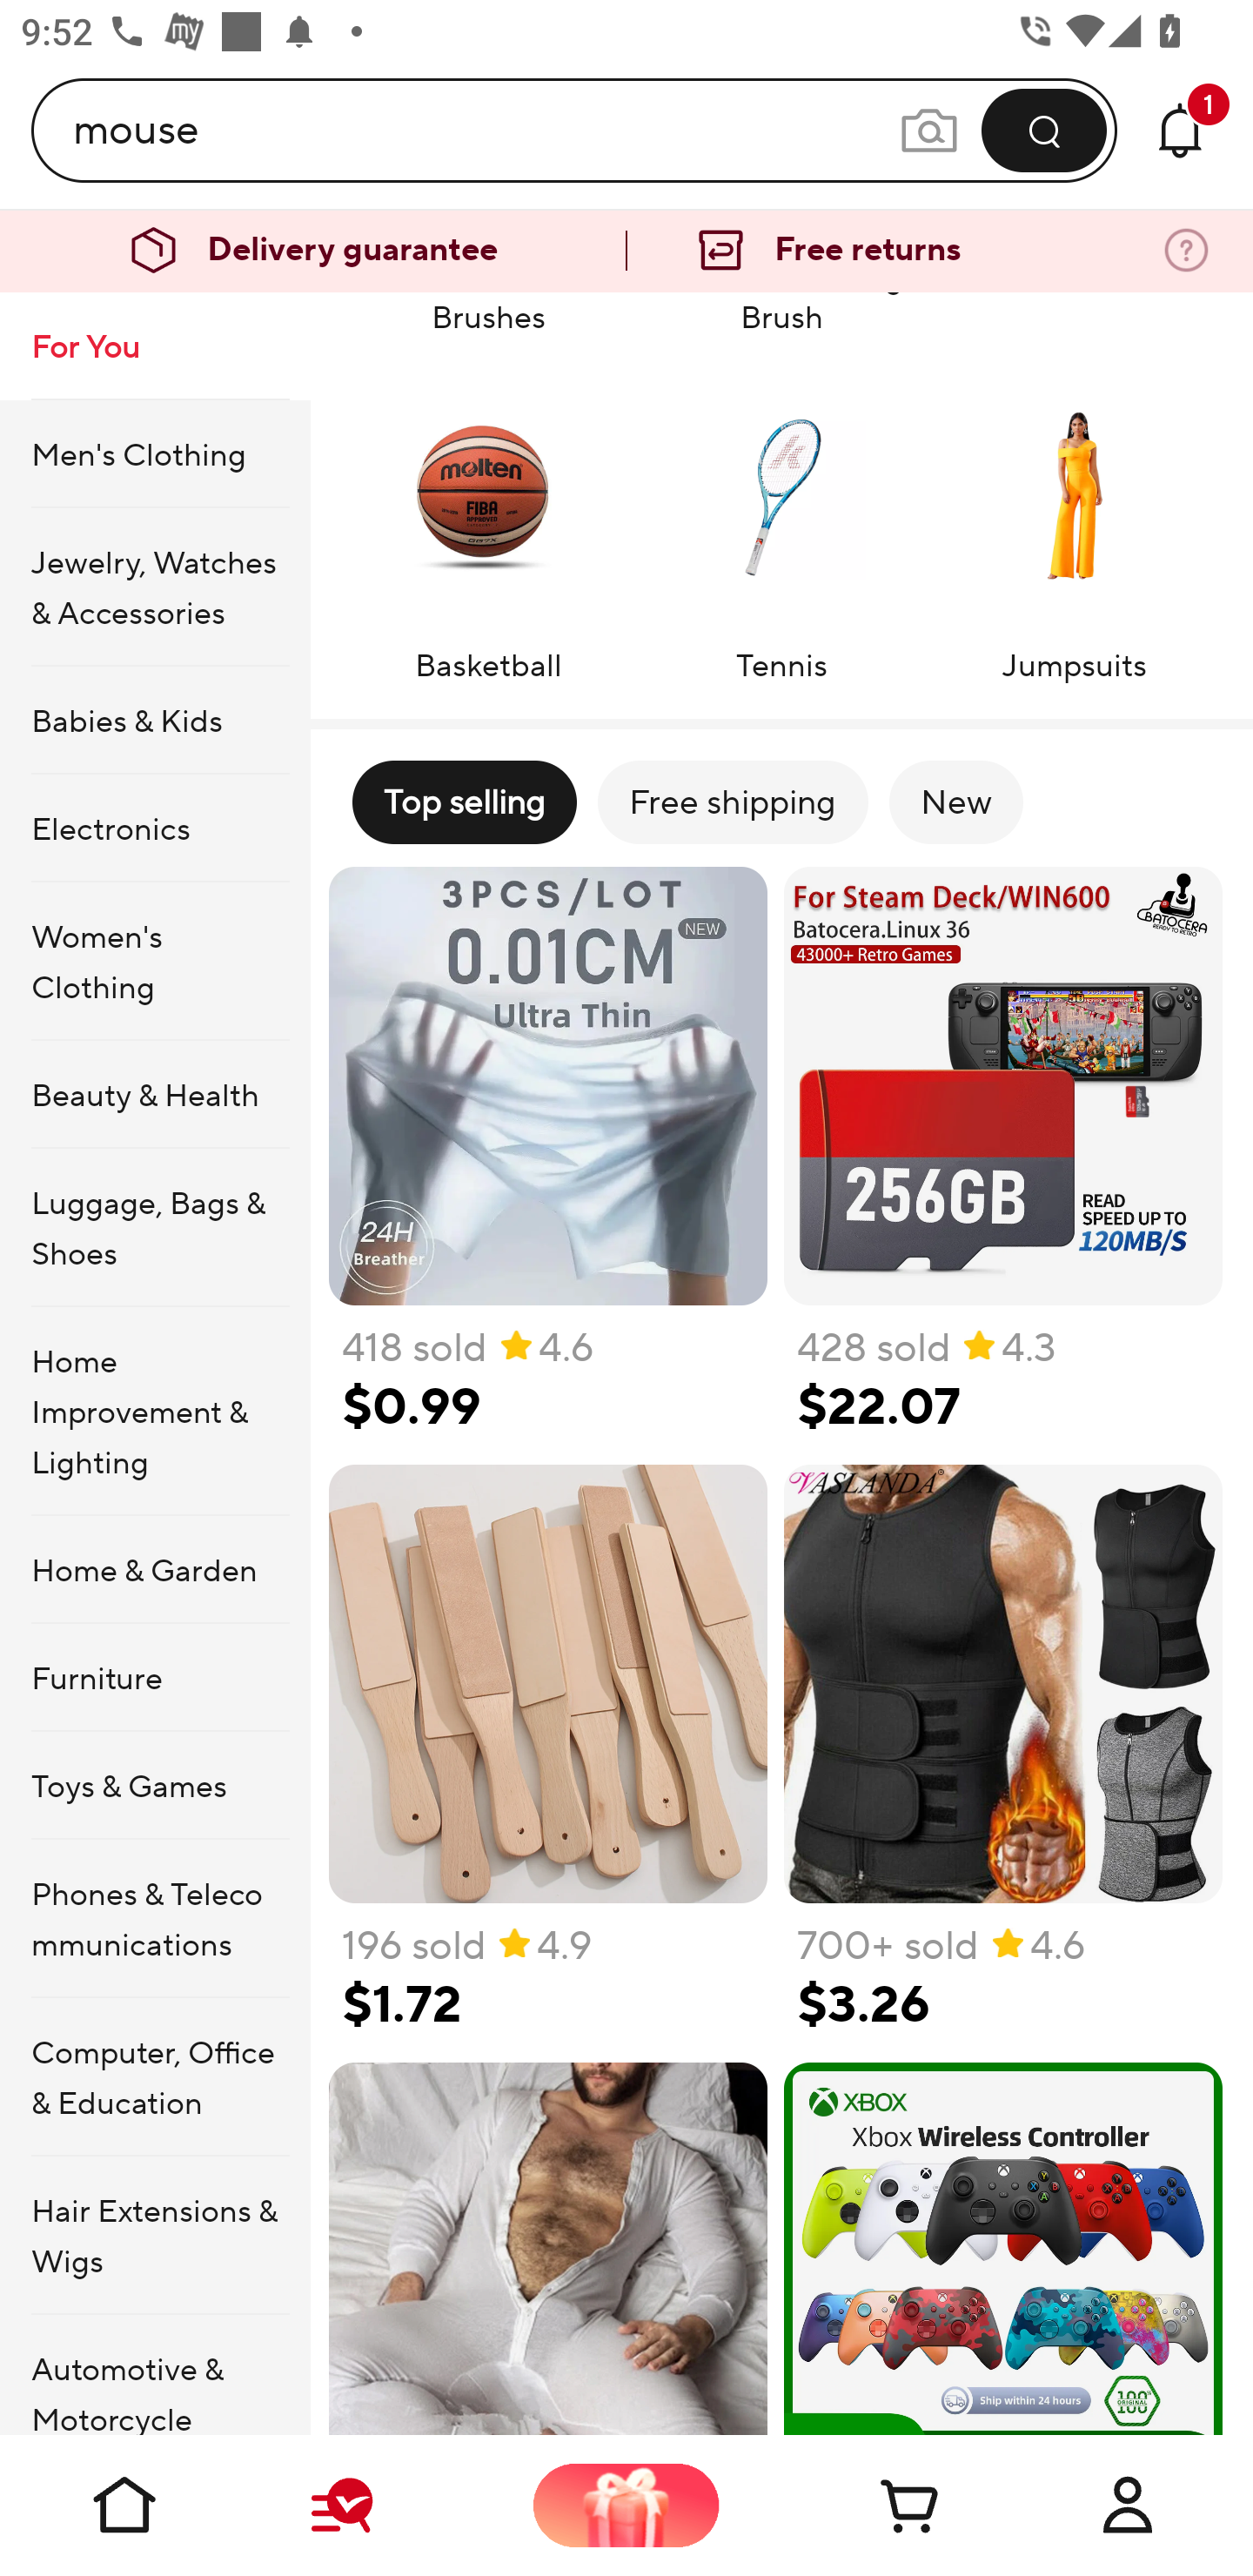  Describe the element at coordinates (155, 1676) in the screenshot. I see `Furniture` at that location.